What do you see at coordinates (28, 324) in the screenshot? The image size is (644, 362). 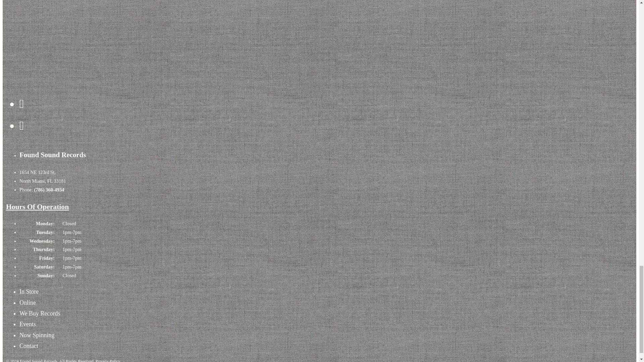 I see `Events` at bounding box center [28, 324].